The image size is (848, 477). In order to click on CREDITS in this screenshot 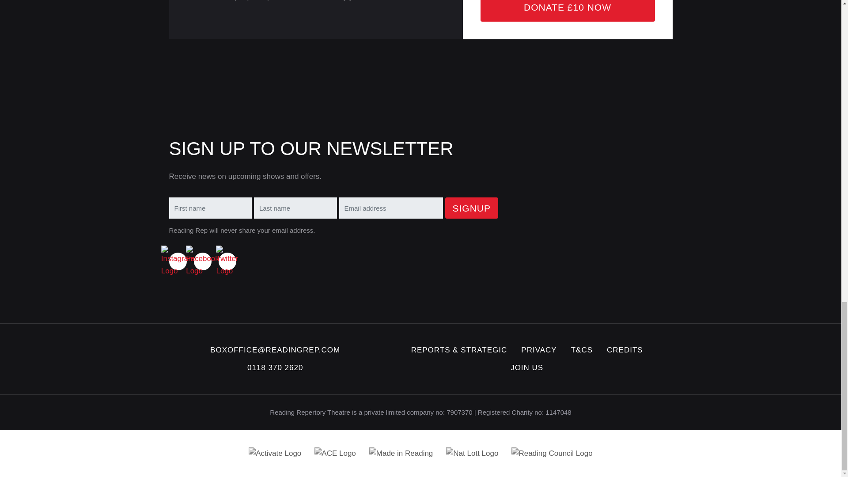, I will do `click(625, 350)`.